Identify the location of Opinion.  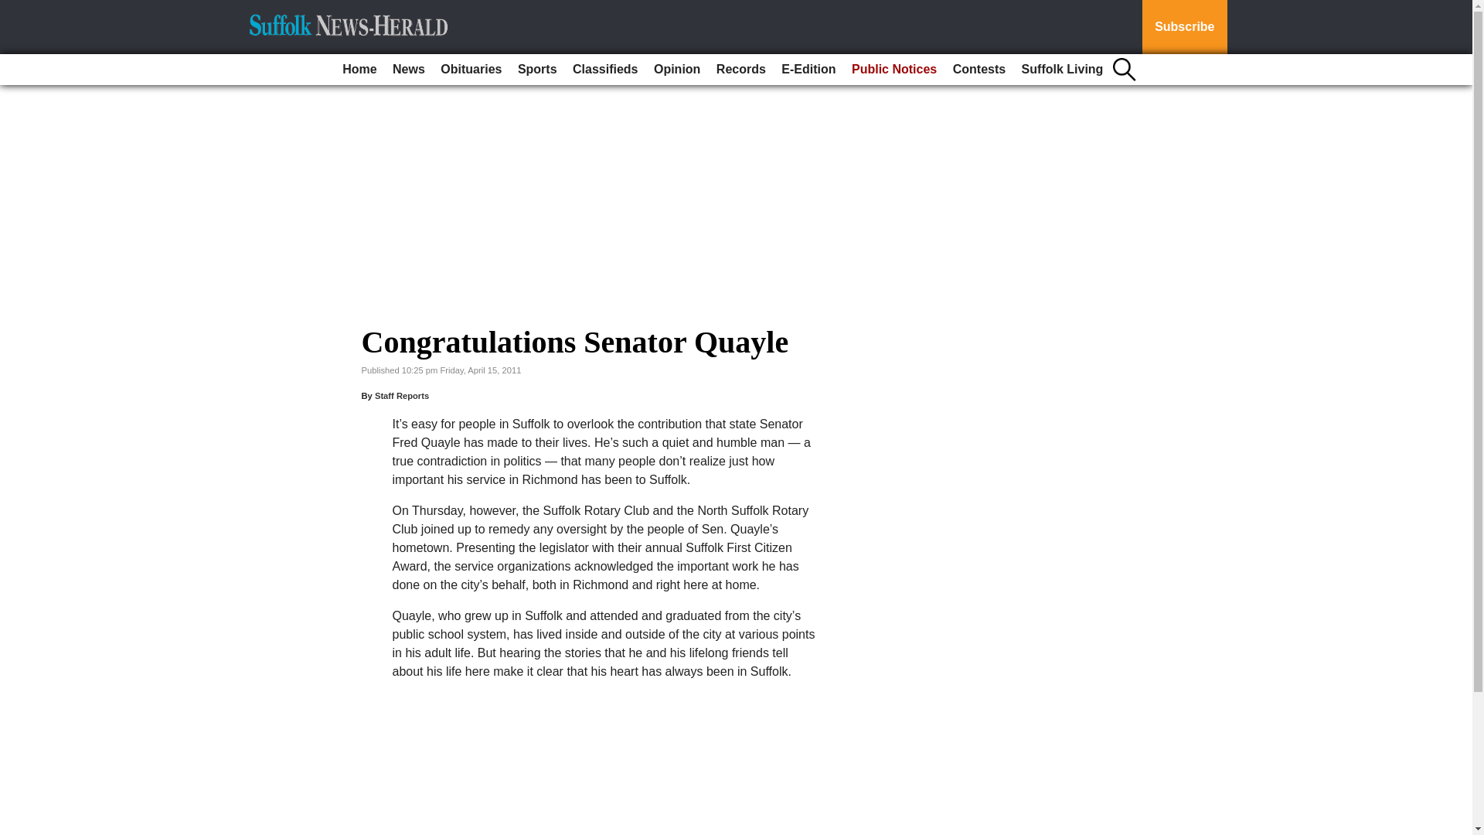
(676, 70).